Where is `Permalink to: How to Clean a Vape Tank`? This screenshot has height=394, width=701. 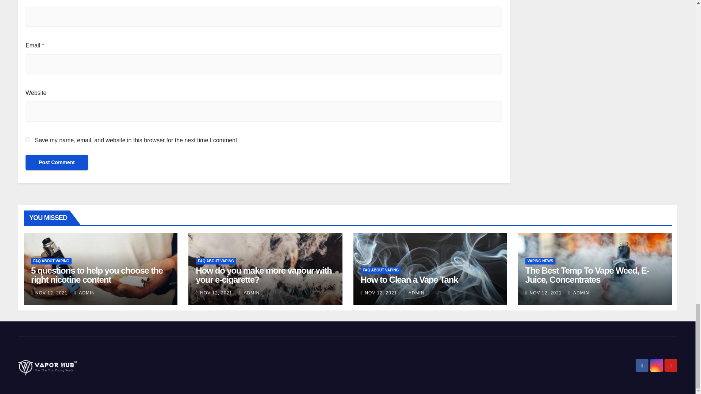
Permalink to: How to Clean a Vape Tank is located at coordinates (410, 279).